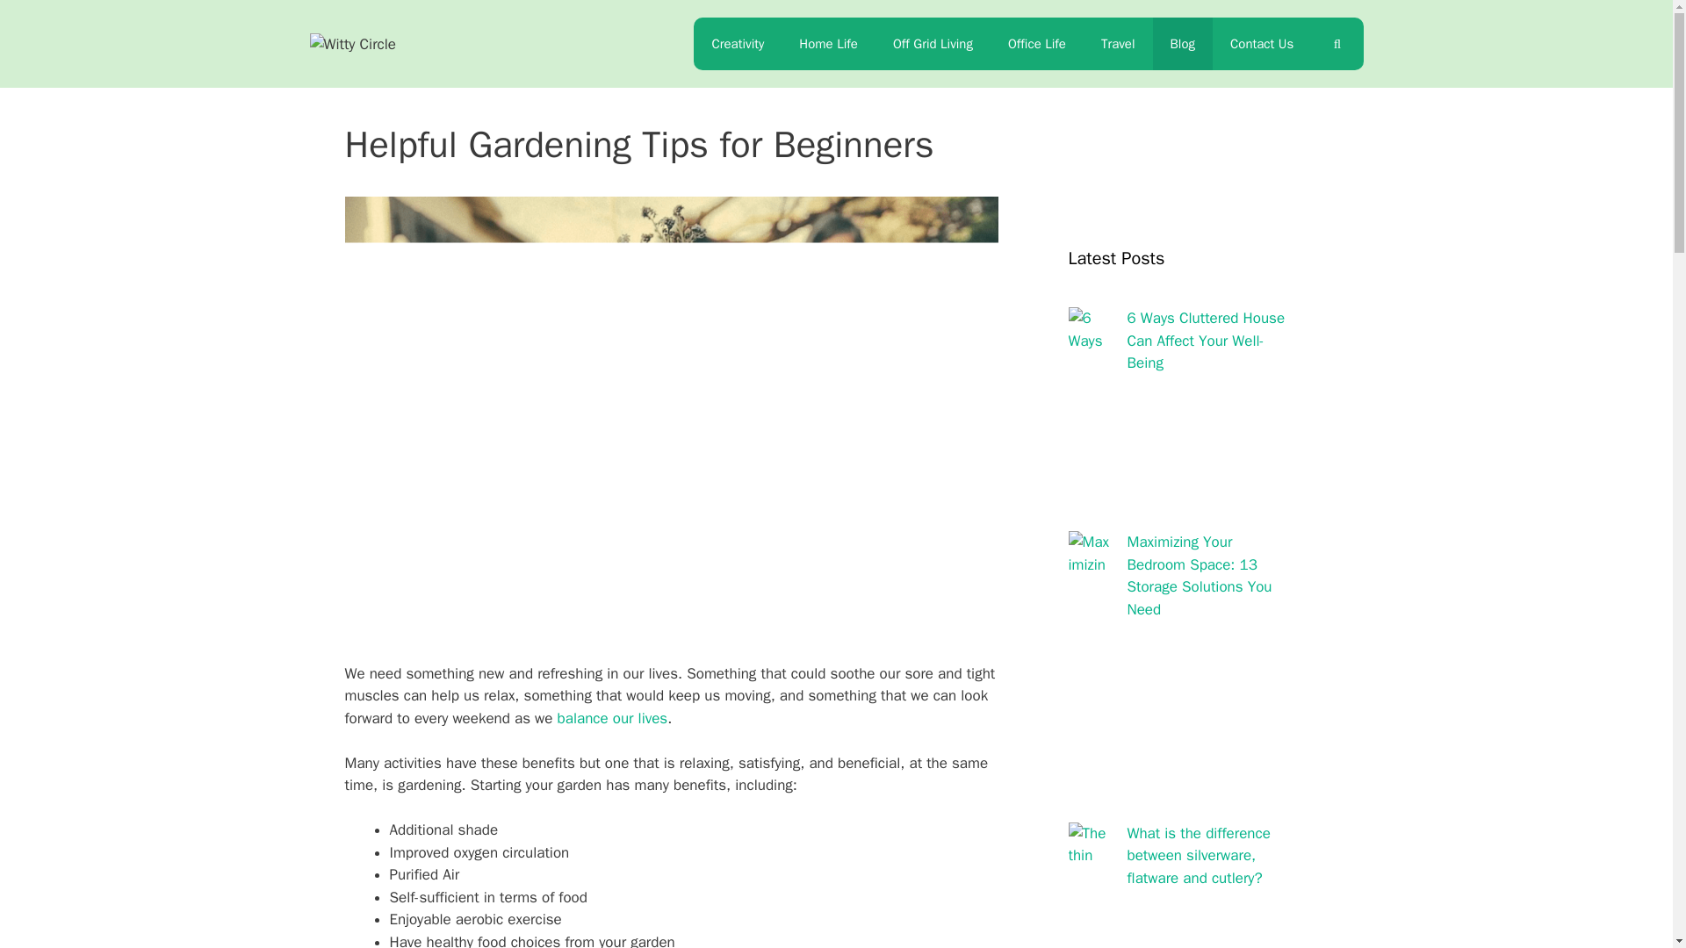 This screenshot has height=948, width=1686. I want to click on Creativity, so click(738, 44).